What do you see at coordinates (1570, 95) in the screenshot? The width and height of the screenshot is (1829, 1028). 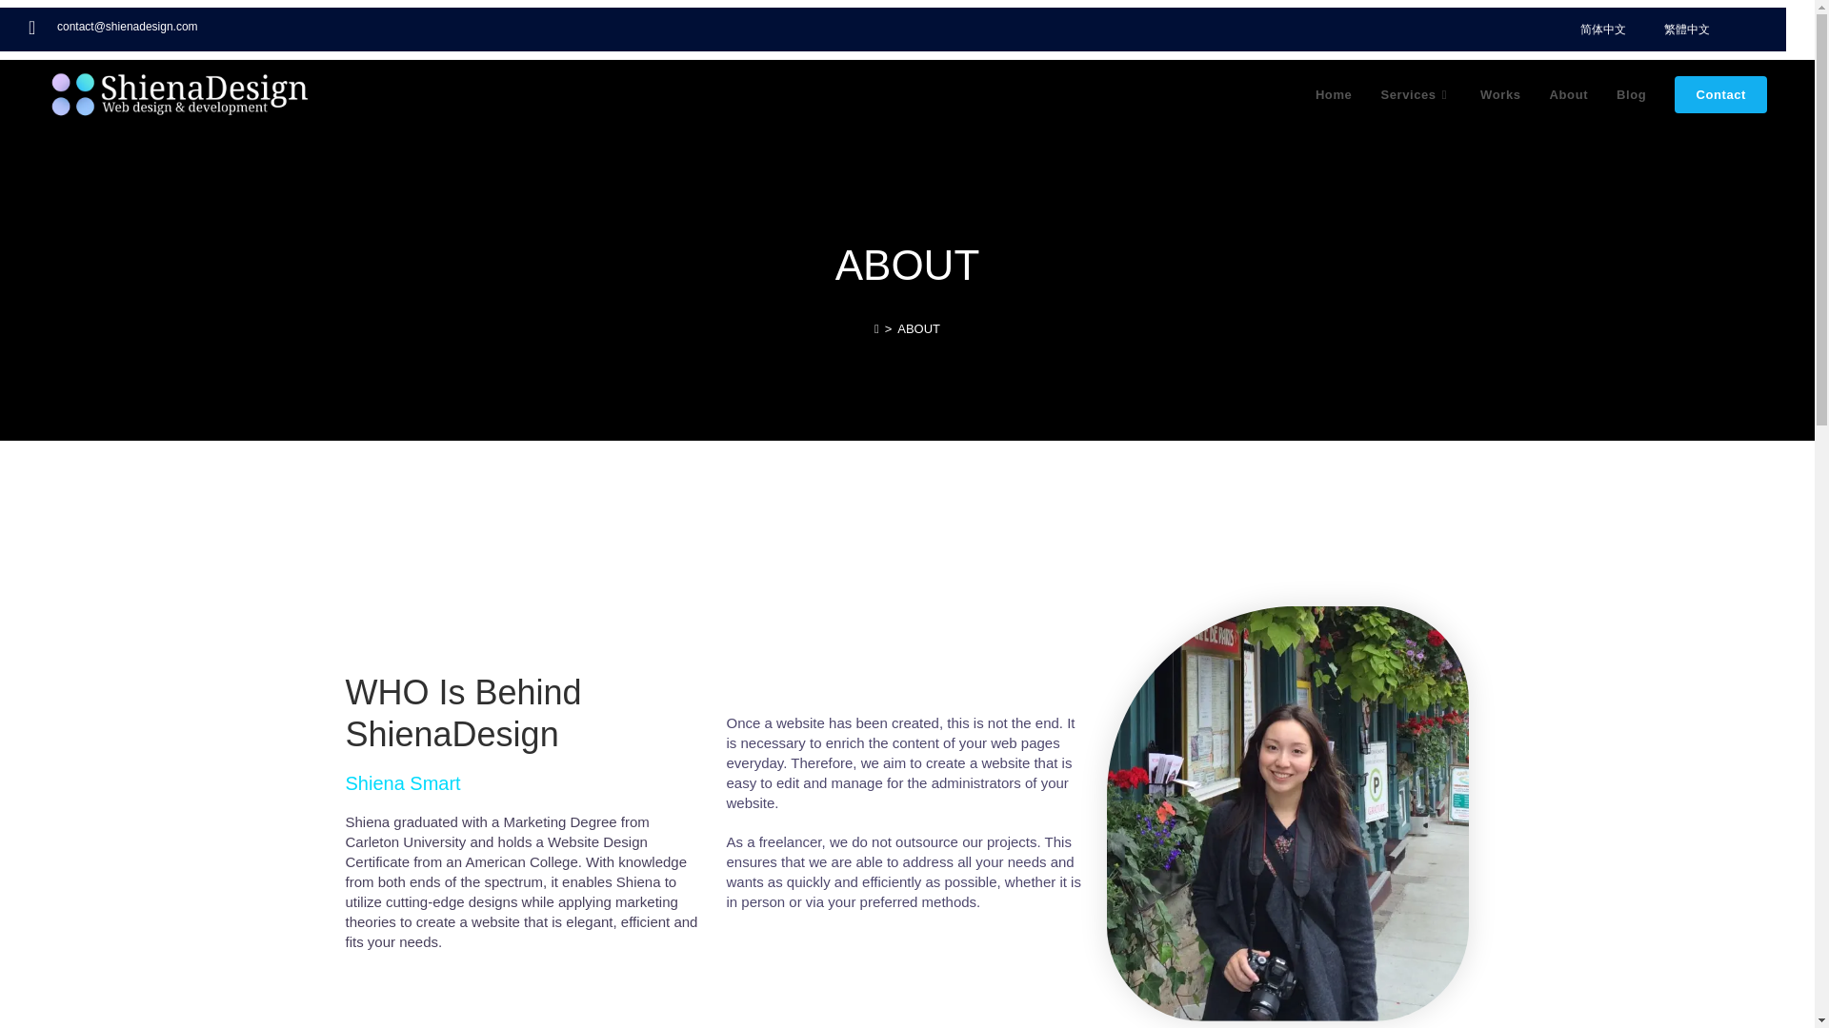 I see `About` at bounding box center [1570, 95].